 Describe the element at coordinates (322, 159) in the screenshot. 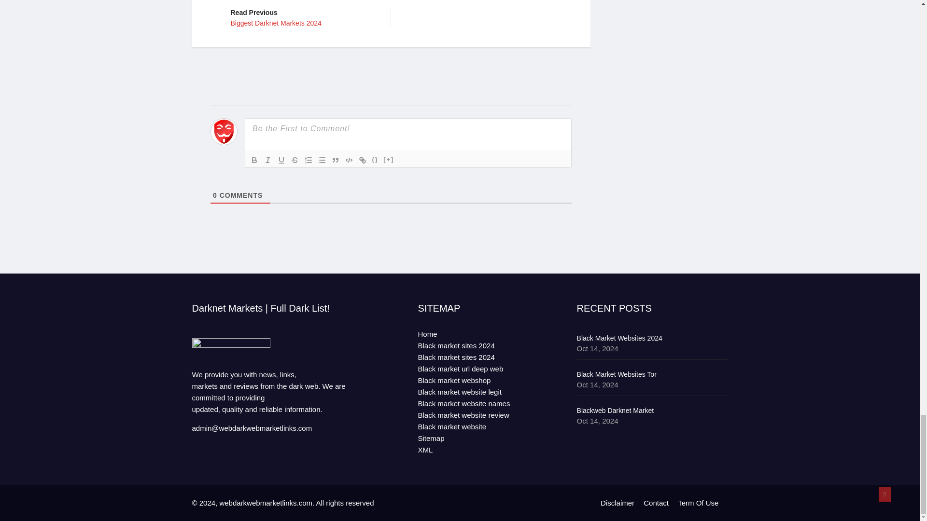

I see `Unordered List` at that location.